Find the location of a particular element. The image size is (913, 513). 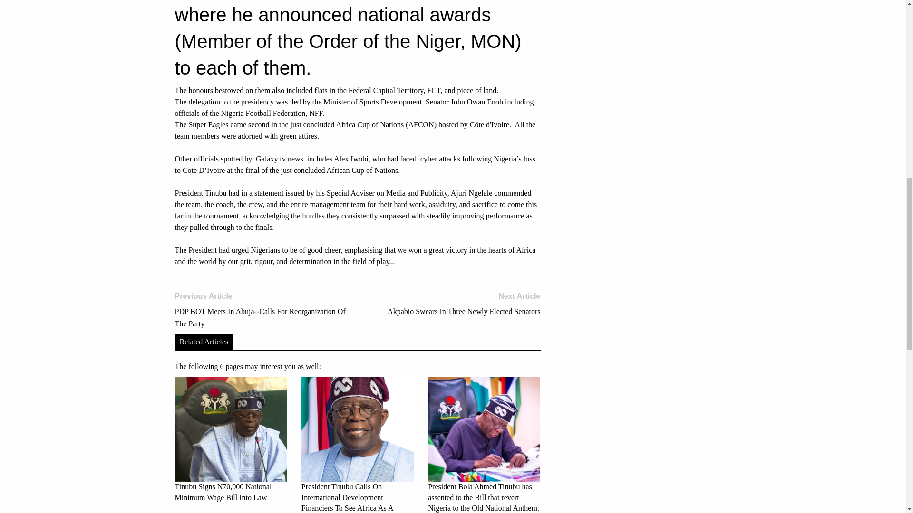

Akpabio Swears In Three Newly Elected Senators is located at coordinates (452, 304).